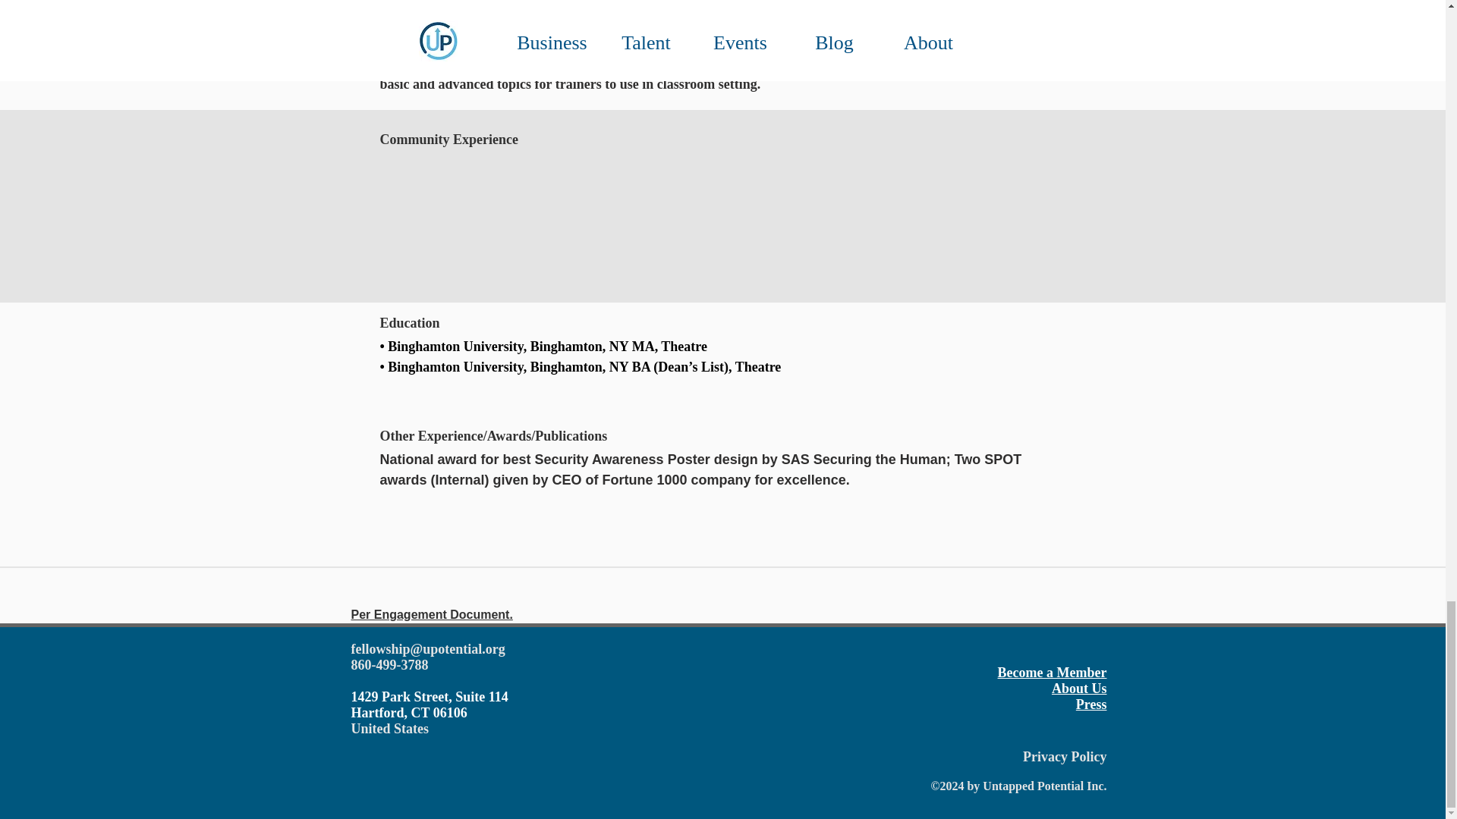 The image size is (1457, 819). What do you see at coordinates (1053, 672) in the screenshot?
I see `Become a Member` at bounding box center [1053, 672].